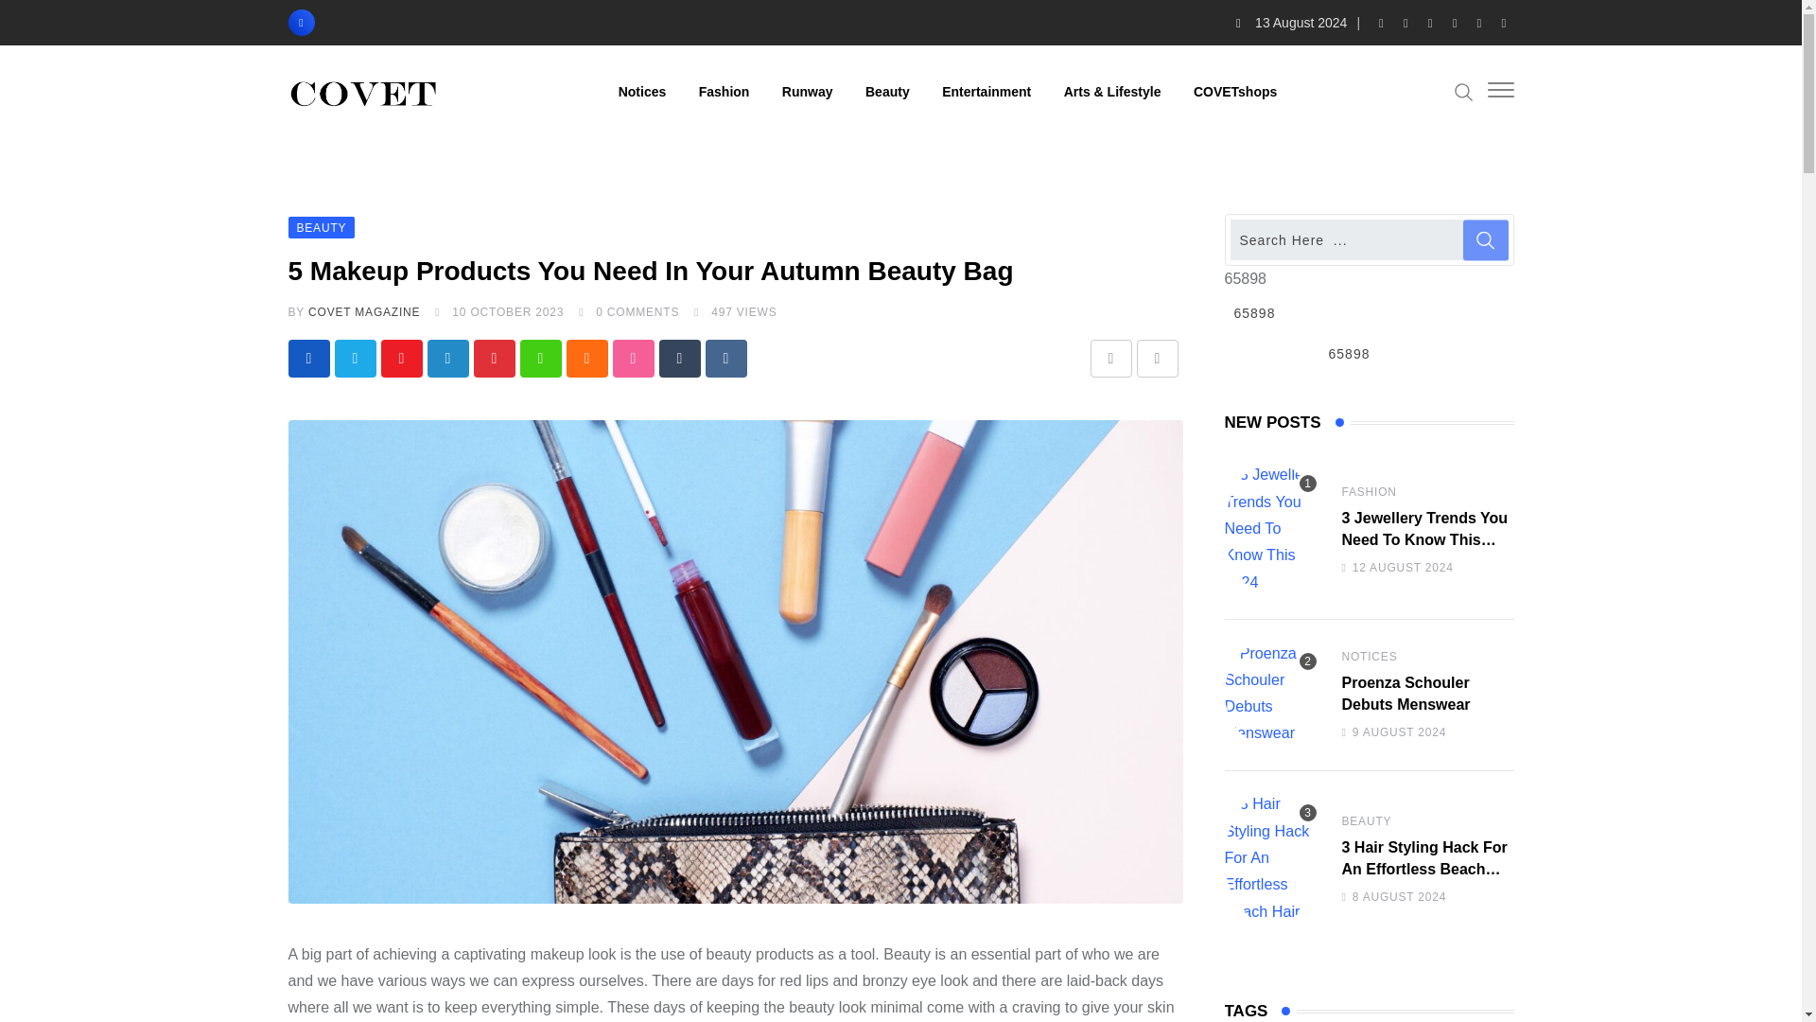  Describe the element at coordinates (987, 91) in the screenshot. I see `Entertainment` at that location.